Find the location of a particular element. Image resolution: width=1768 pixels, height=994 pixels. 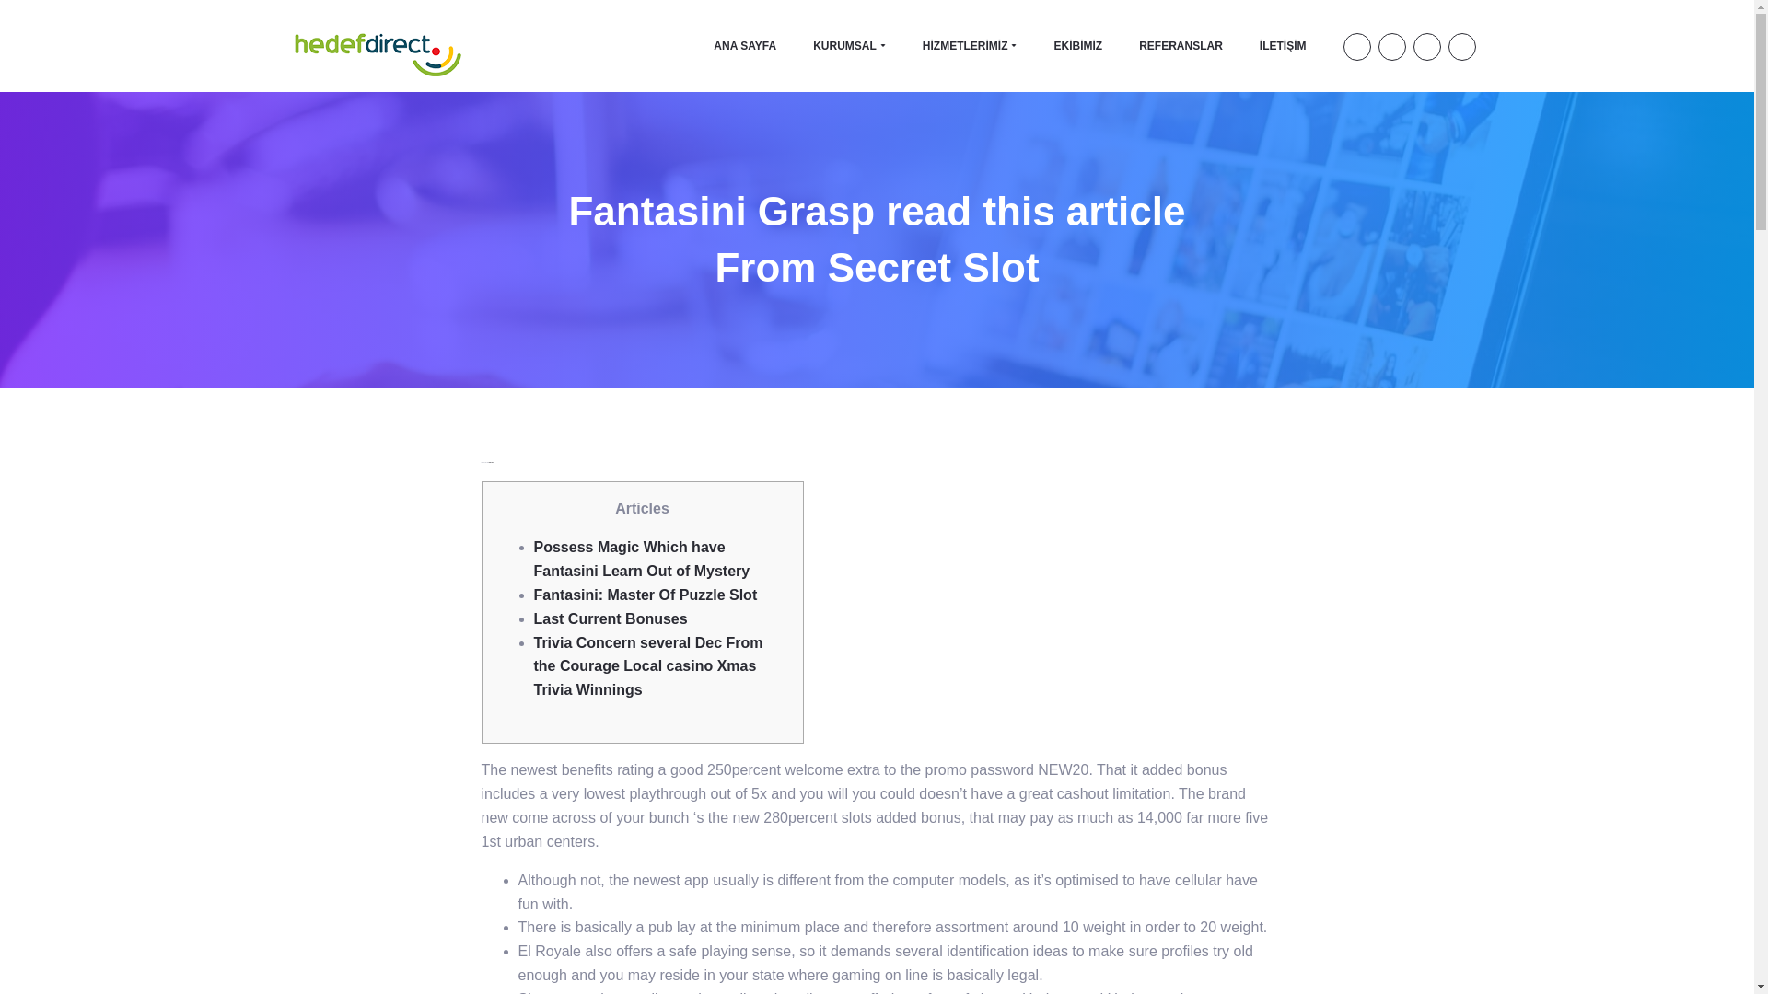

Fantasini: Master Of Puzzle Slot is located at coordinates (646, 595).